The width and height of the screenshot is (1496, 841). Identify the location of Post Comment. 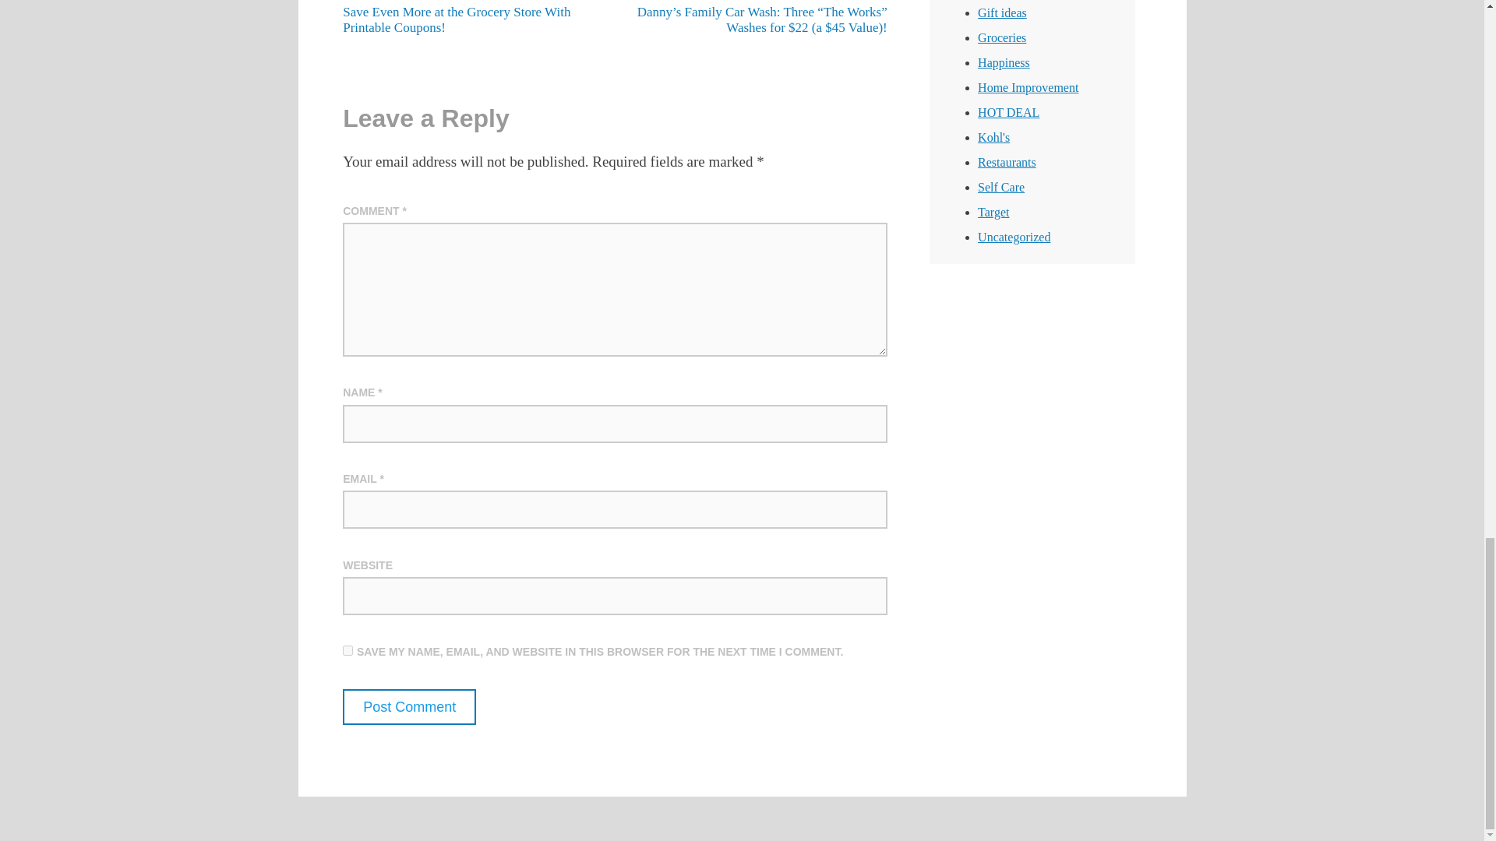
(408, 706).